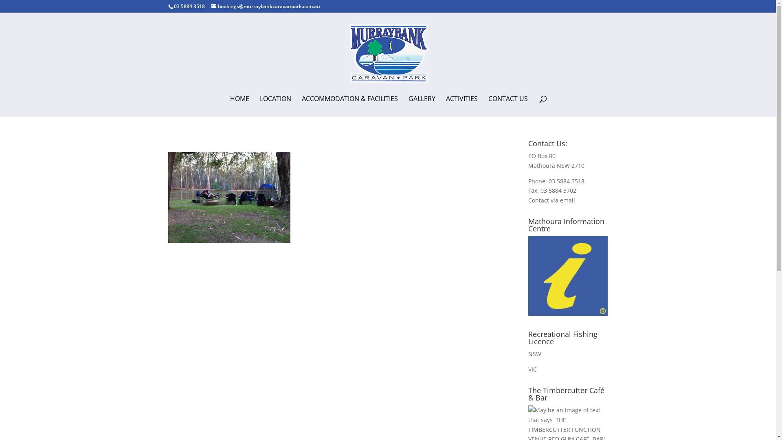 The width and height of the screenshot is (782, 440). What do you see at coordinates (533, 369) in the screenshot?
I see `VIC` at bounding box center [533, 369].